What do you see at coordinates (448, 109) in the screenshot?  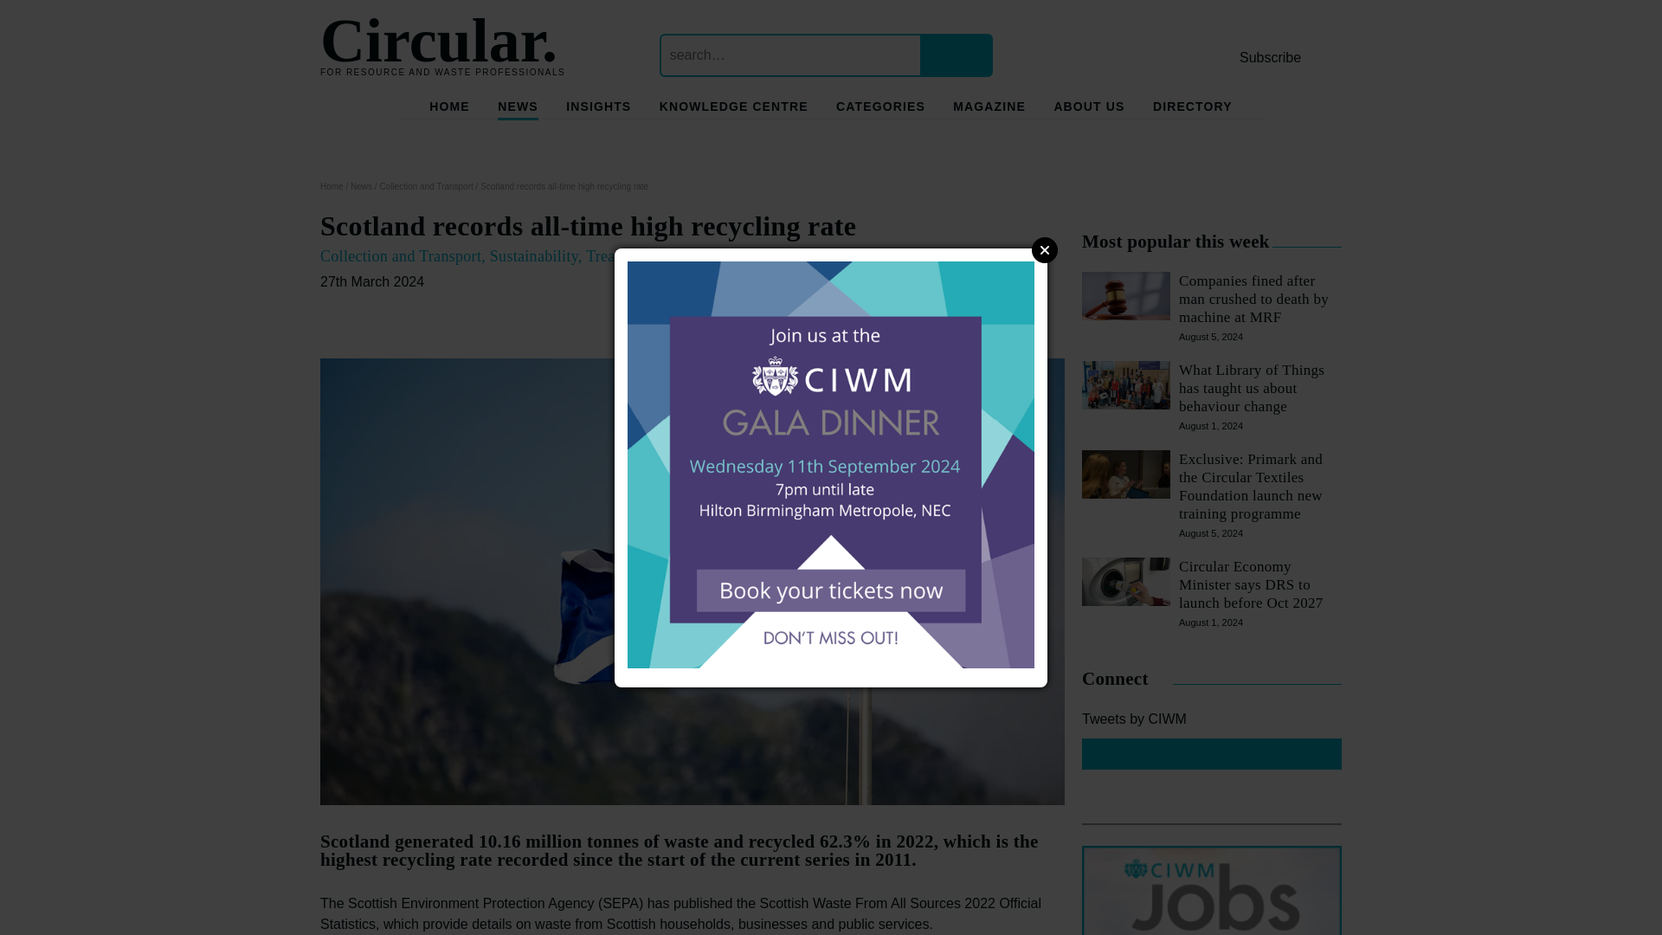 I see `HOME` at bounding box center [448, 109].